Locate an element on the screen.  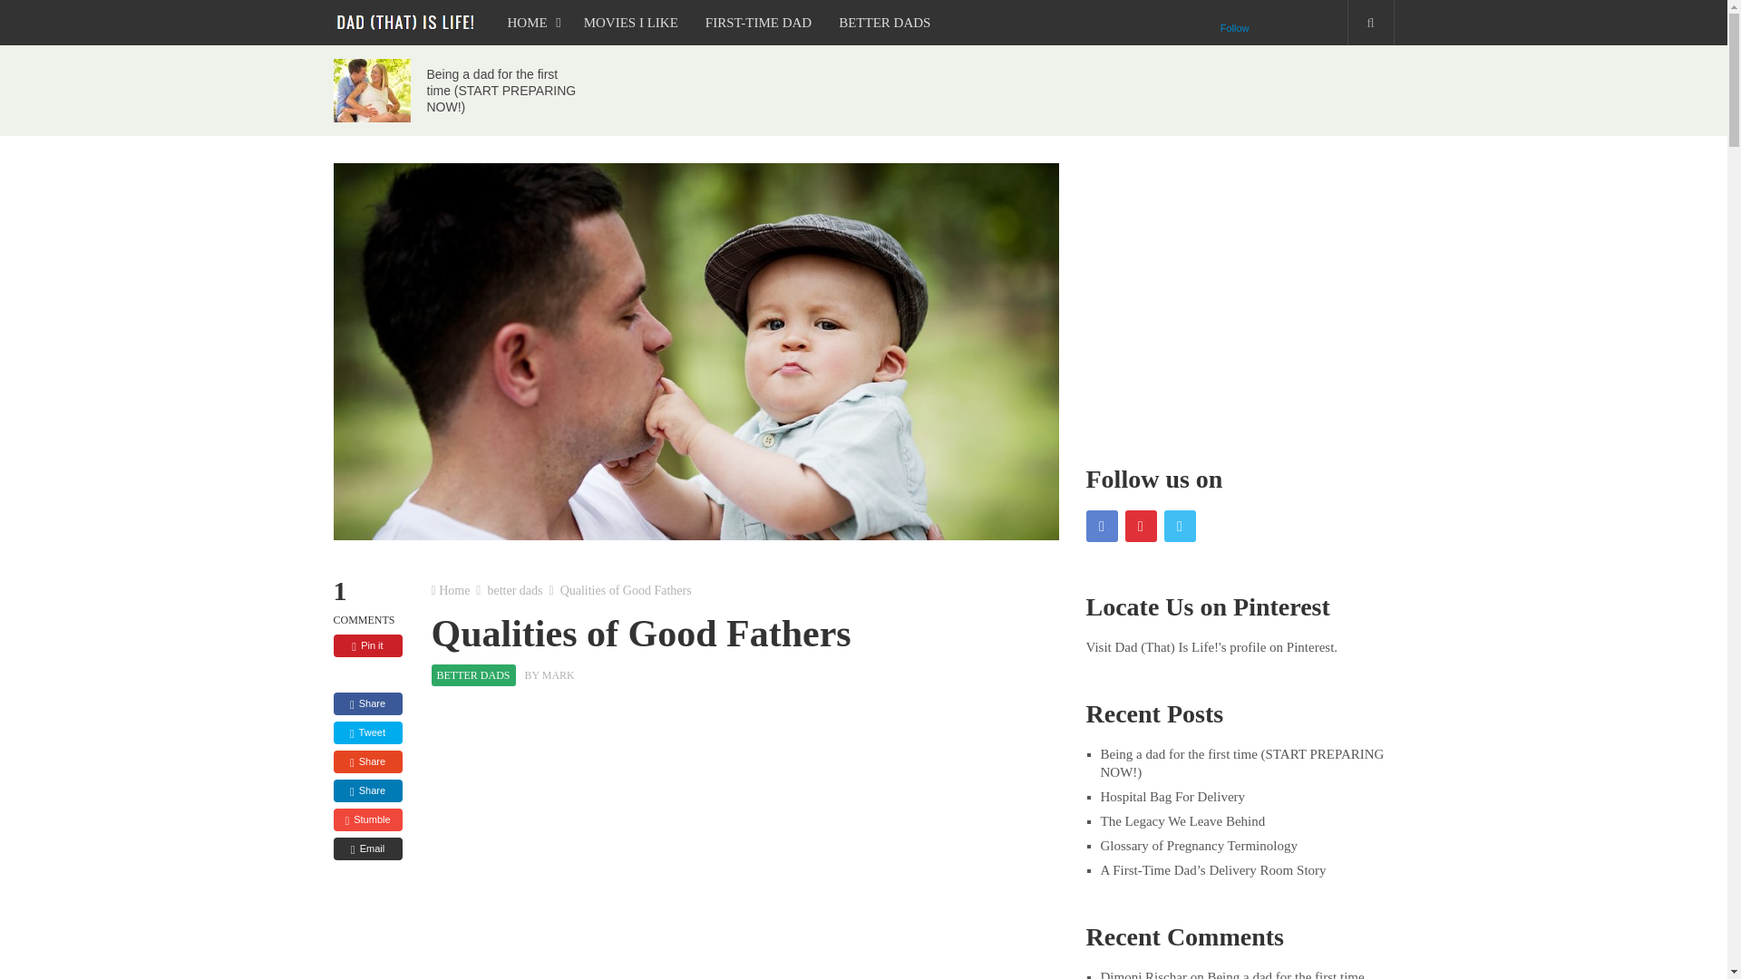
Pin it is located at coordinates (368, 645).